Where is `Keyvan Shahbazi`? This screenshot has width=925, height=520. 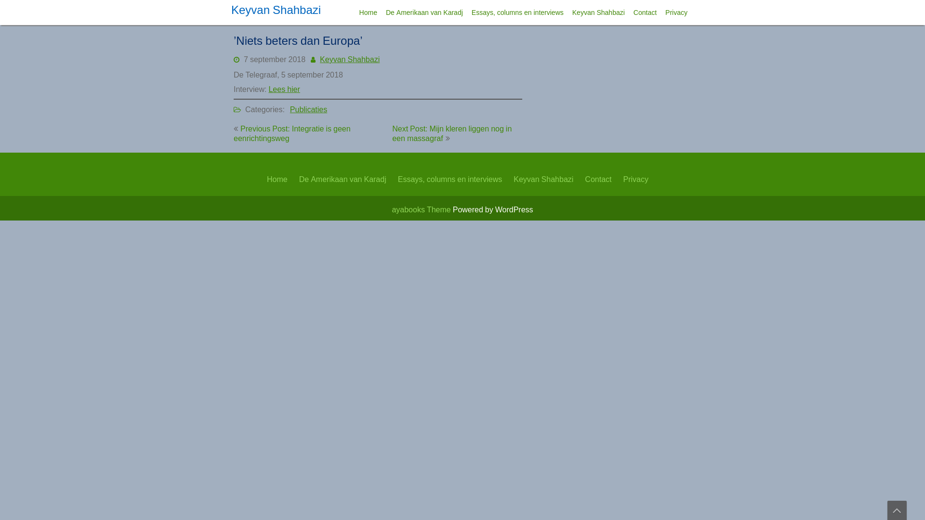 Keyvan Shahbazi is located at coordinates (276, 10).